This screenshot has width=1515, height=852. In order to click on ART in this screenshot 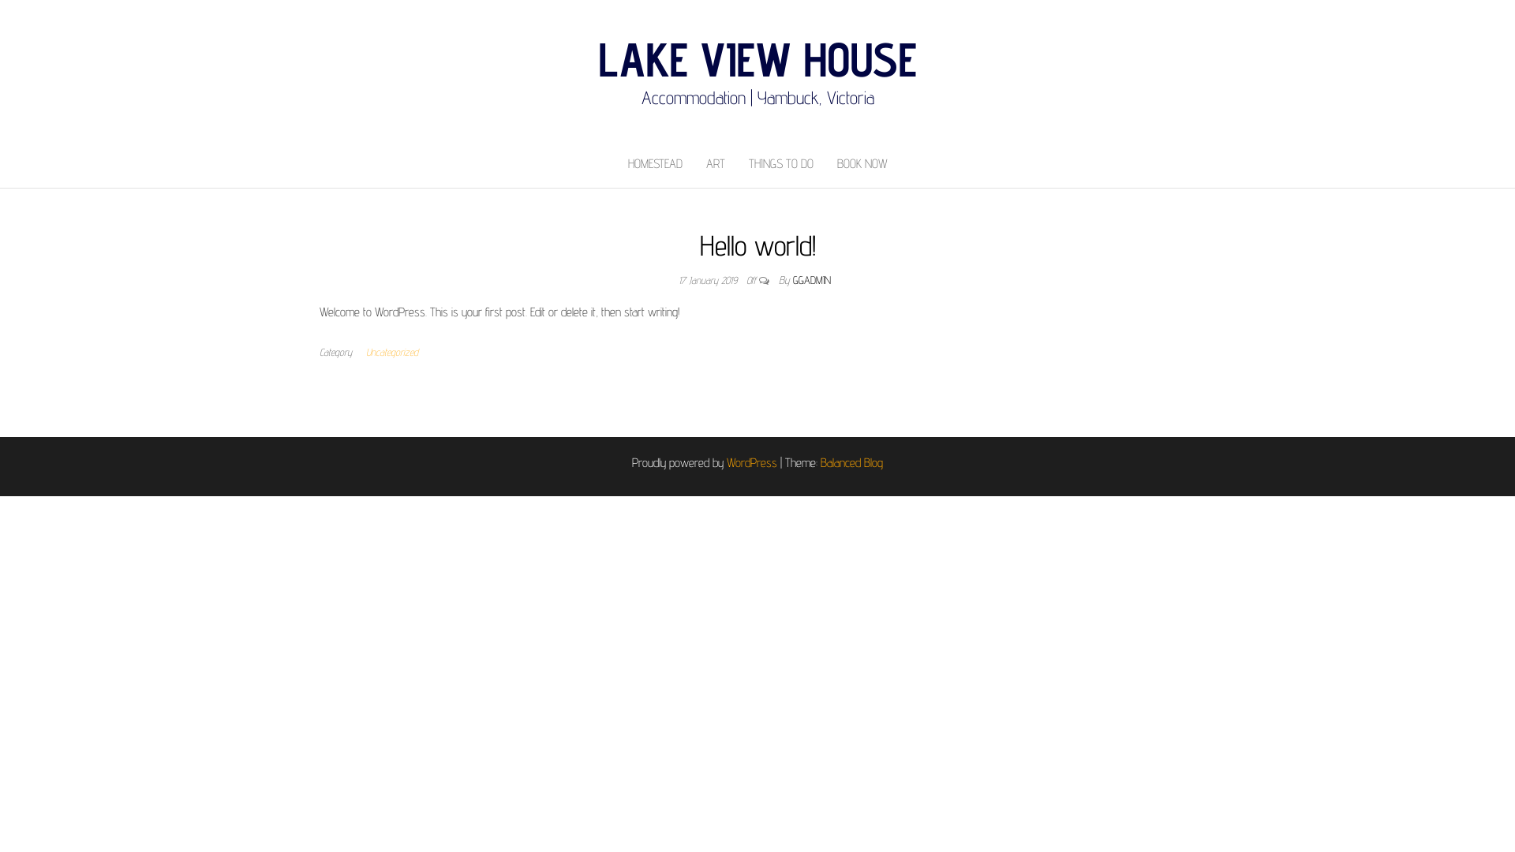, I will do `click(716, 164)`.